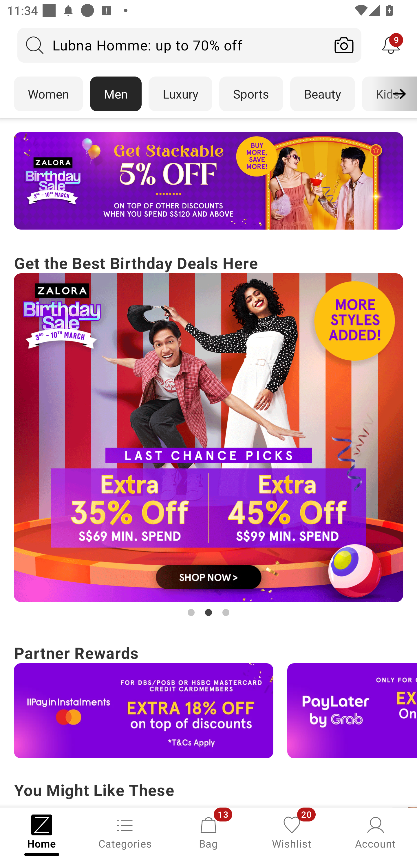  Describe the element at coordinates (209, 435) in the screenshot. I see `Get the Best Birthday Deals Here Campaign banner` at that location.